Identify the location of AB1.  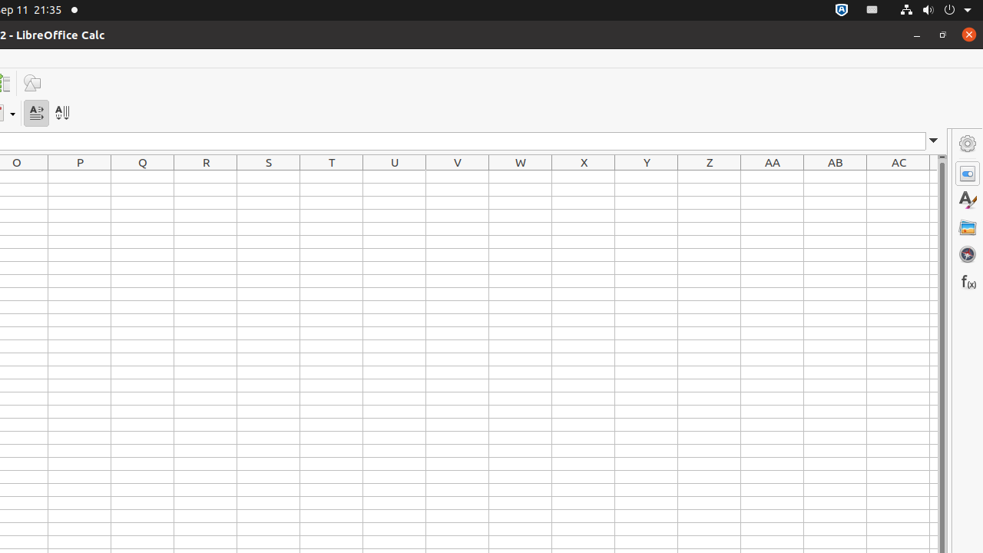
(836, 177).